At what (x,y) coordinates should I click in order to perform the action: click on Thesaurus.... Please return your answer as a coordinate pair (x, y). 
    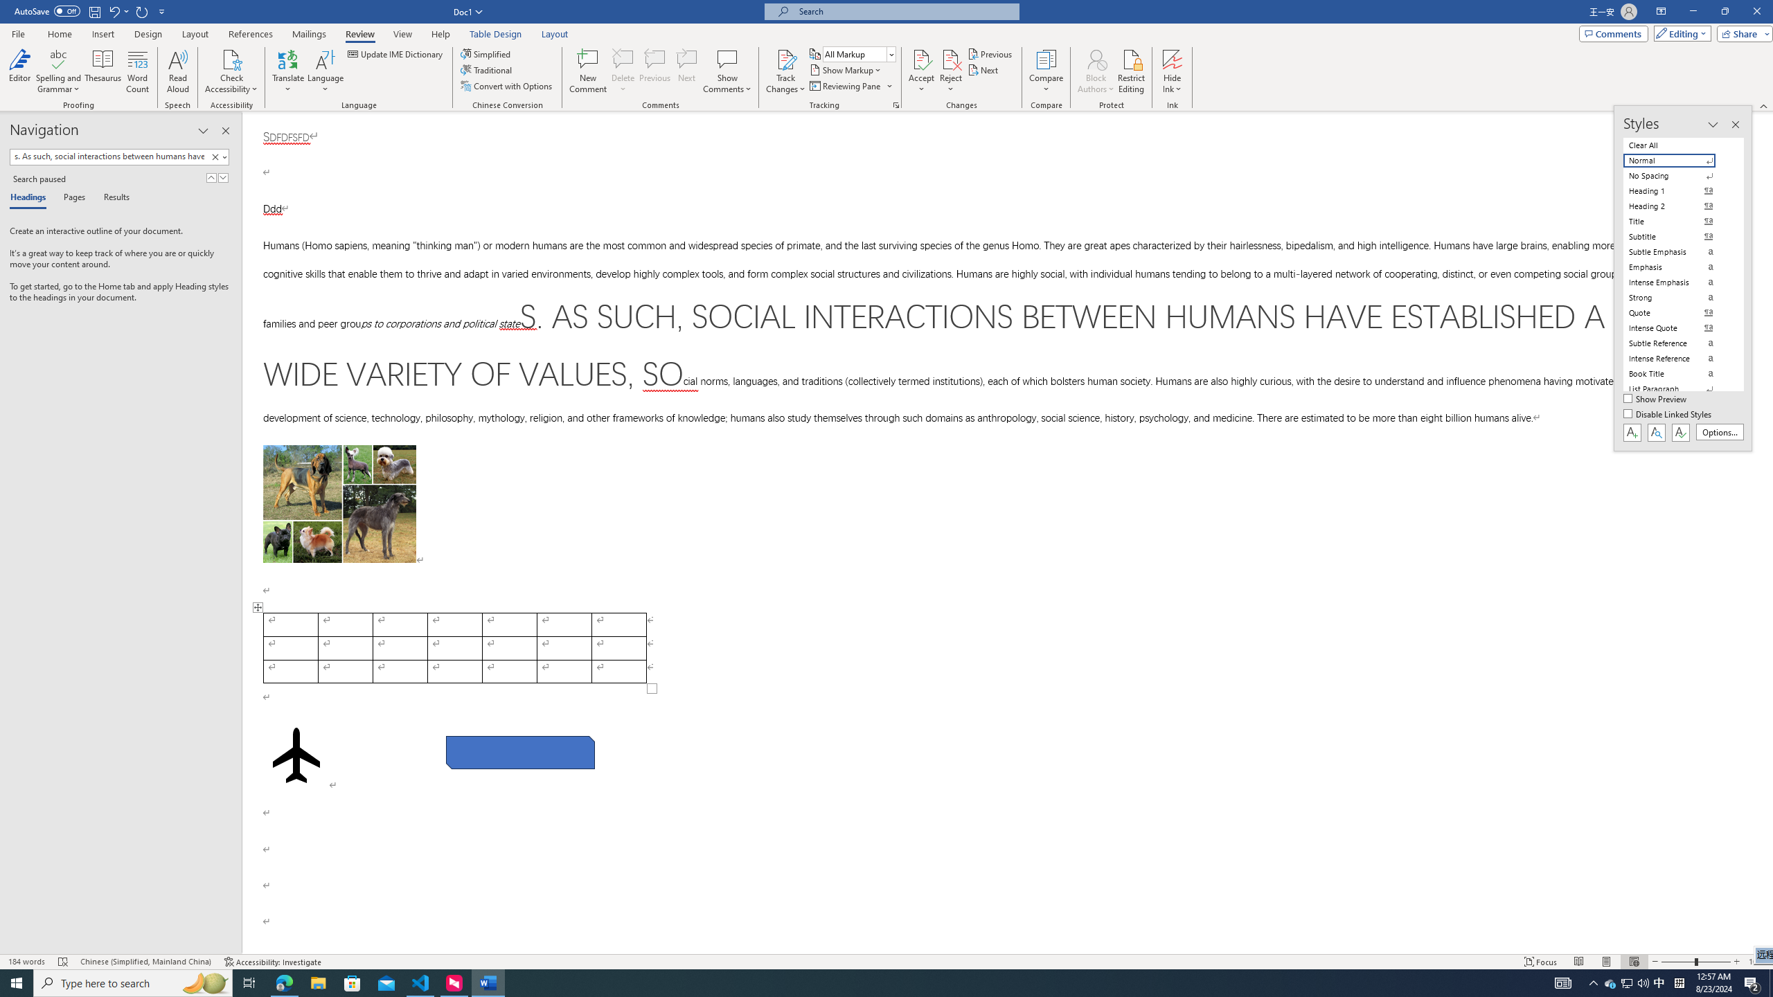
    Looking at the image, I should click on (104, 71).